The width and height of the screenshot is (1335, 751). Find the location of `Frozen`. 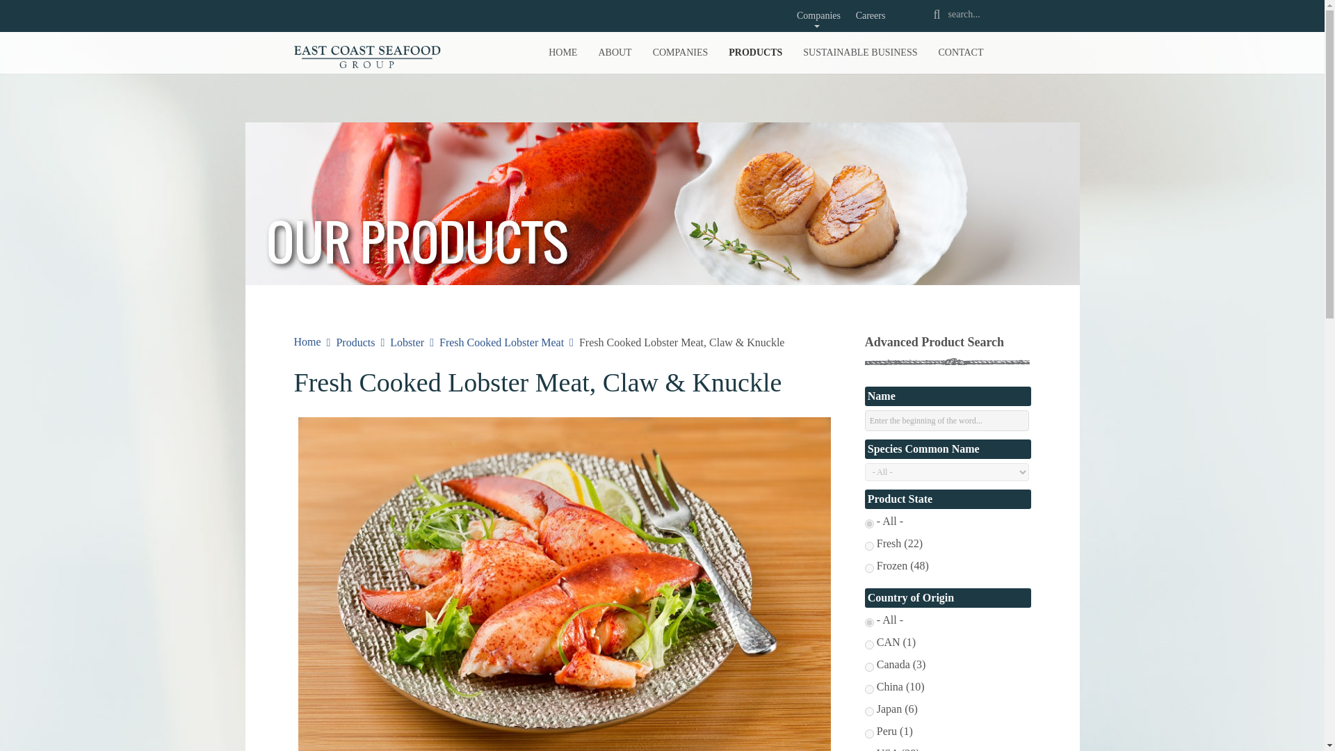

Frozen is located at coordinates (869, 569).